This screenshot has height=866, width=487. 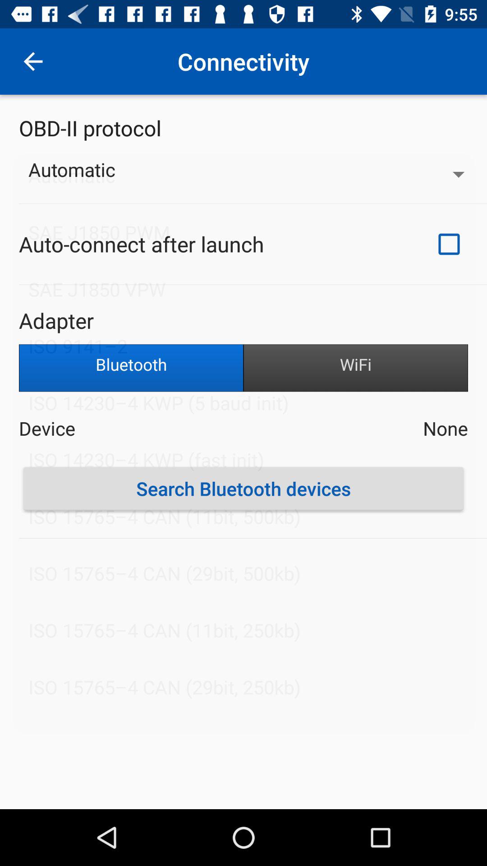 What do you see at coordinates (356, 368) in the screenshot?
I see `turn on the icon above the none item` at bounding box center [356, 368].